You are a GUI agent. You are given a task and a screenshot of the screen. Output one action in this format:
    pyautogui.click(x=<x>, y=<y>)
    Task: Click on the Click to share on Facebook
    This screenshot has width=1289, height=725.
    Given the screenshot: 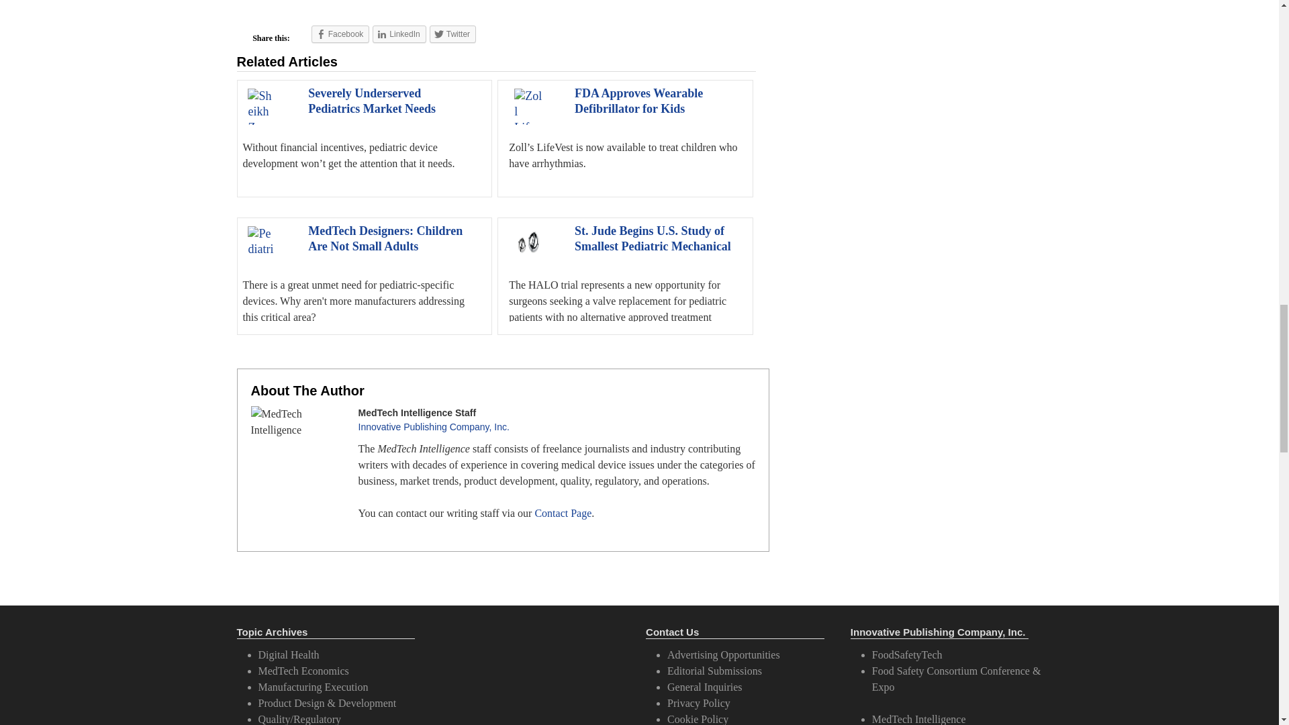 What is the action you would take?
    pyautogui.click(x=341, y=34)
    